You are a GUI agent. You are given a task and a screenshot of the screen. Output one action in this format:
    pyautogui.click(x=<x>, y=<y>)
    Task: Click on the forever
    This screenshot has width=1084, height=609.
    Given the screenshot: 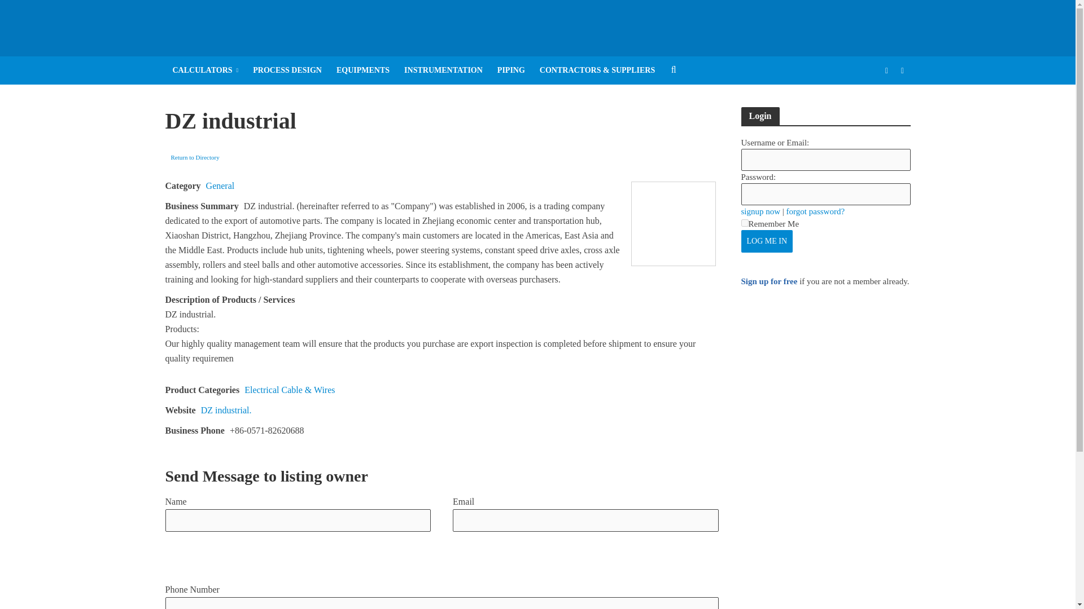 What is the action you would take?
    pyautogui.click(x=744, y=222)
    